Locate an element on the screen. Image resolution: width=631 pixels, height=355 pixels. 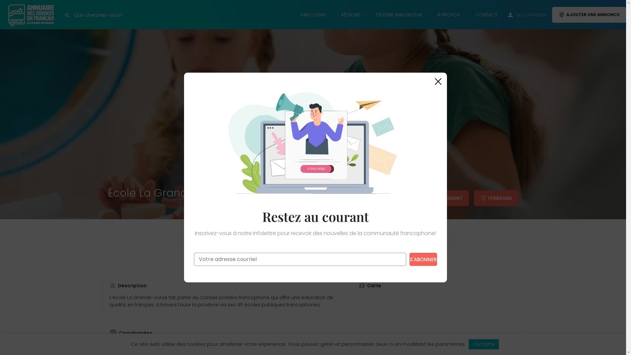
Autres adresses
46 is located at coordinates (371, 229).